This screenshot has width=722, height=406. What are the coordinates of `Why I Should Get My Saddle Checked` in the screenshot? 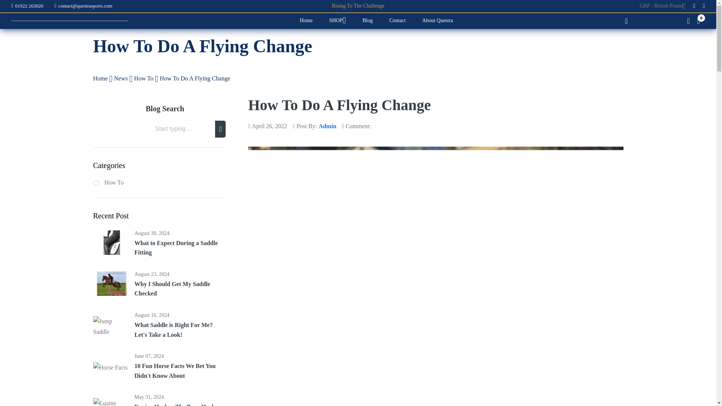 It's located at (180, 289).